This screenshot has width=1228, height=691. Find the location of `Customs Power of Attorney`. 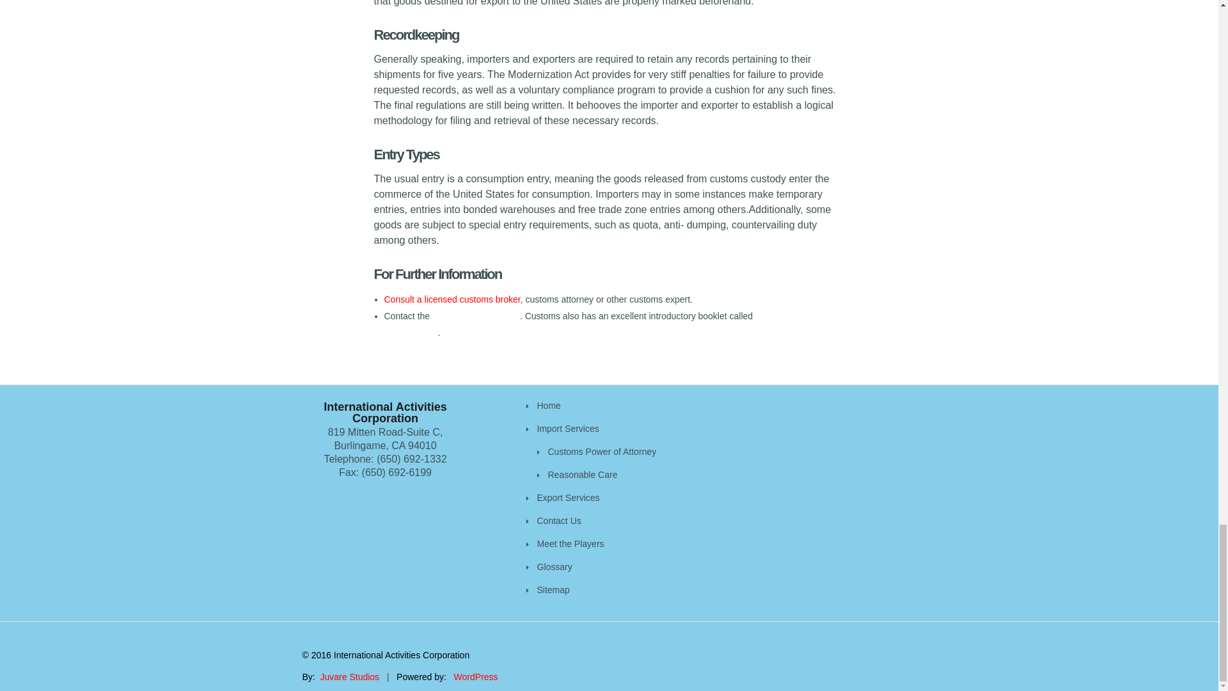

Customs Power of Attorney is located at coordinates (601, 451).